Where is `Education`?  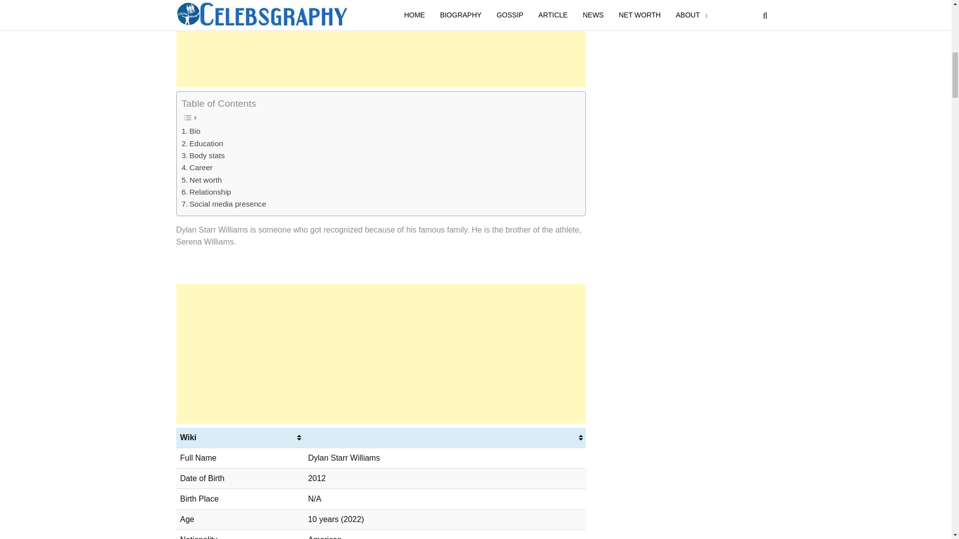
Education is located at coordinates (203, 144).